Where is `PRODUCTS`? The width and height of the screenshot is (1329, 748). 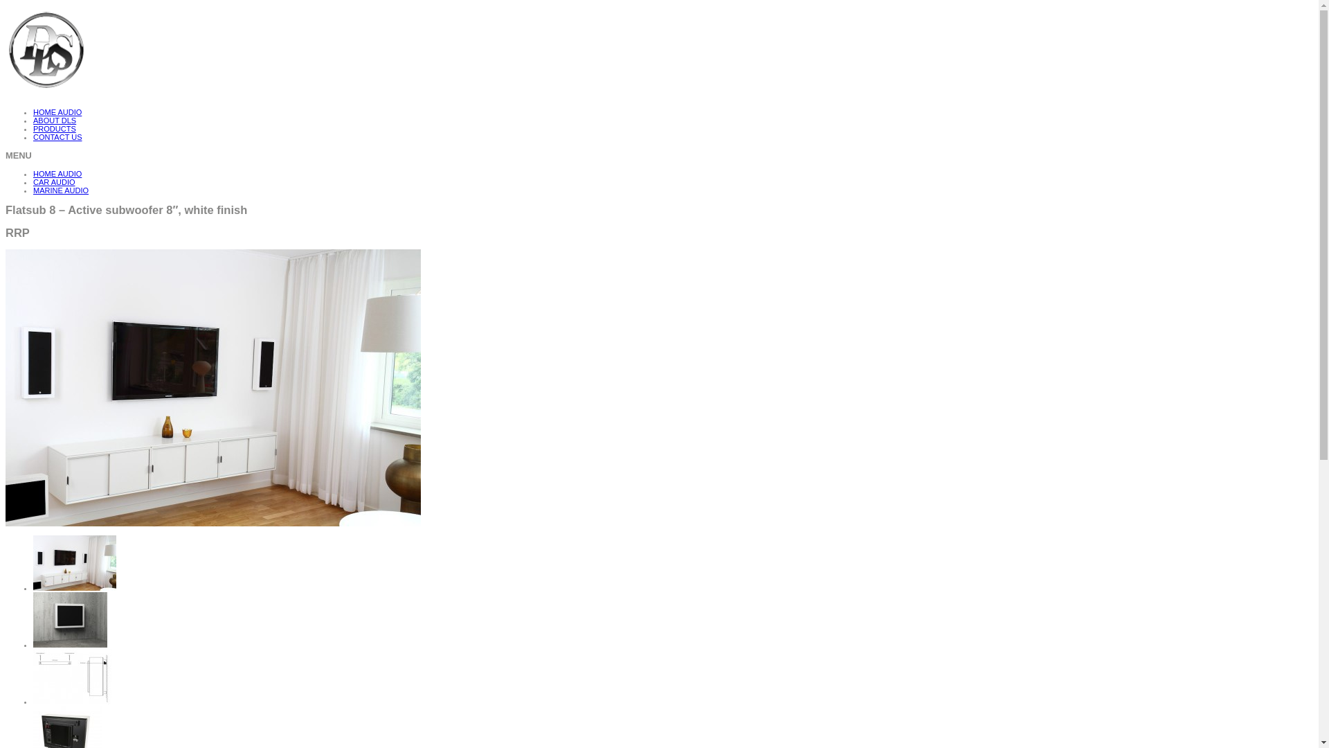 PRODUCTS is located at coordinates (55, 129).